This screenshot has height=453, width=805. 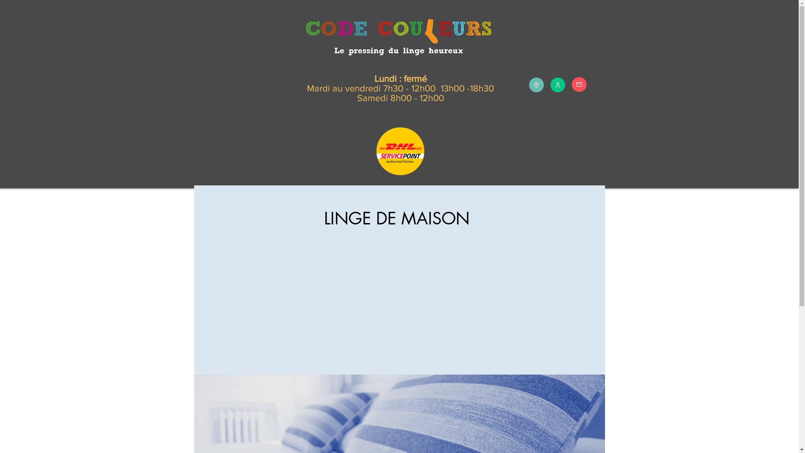 I want to click on QUI SOMMES-NOUS, so click(x=558, y=85).